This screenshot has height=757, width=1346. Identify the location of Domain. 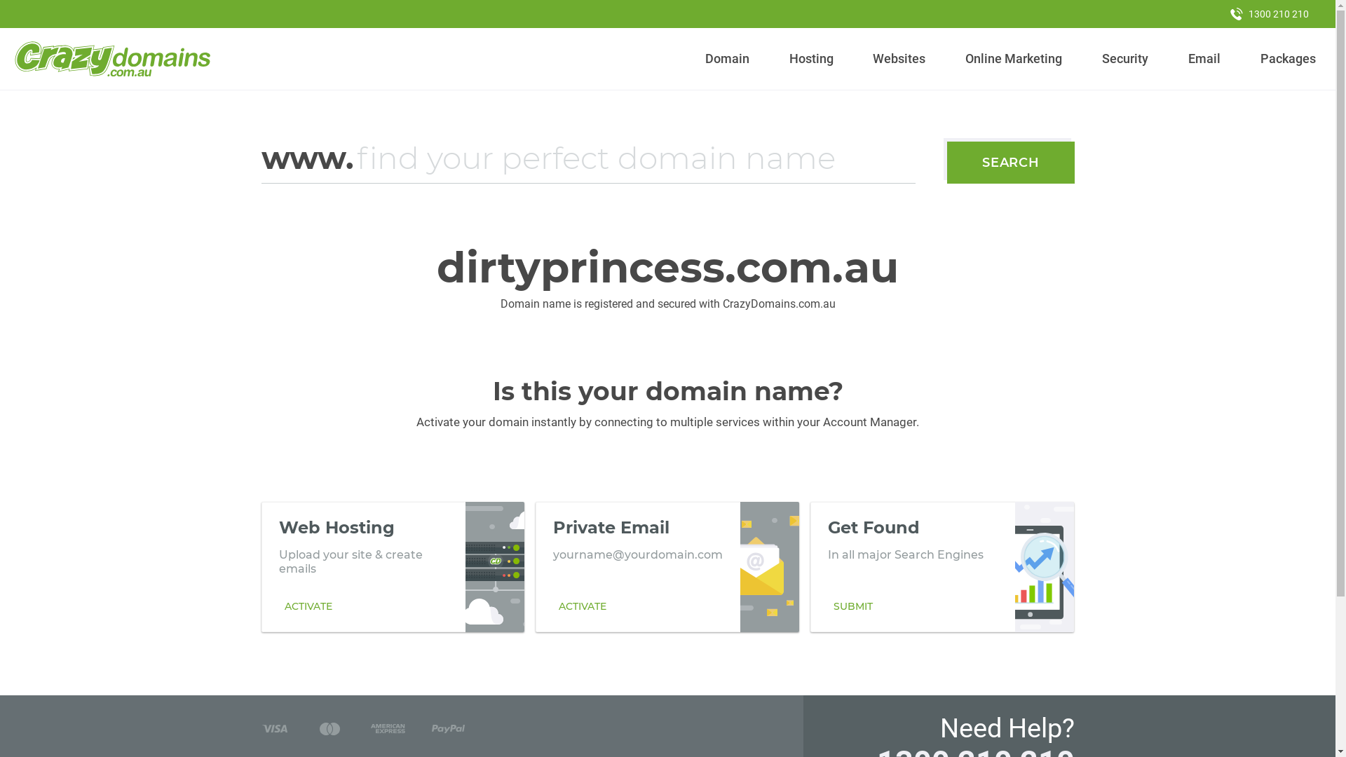
(728, 59).